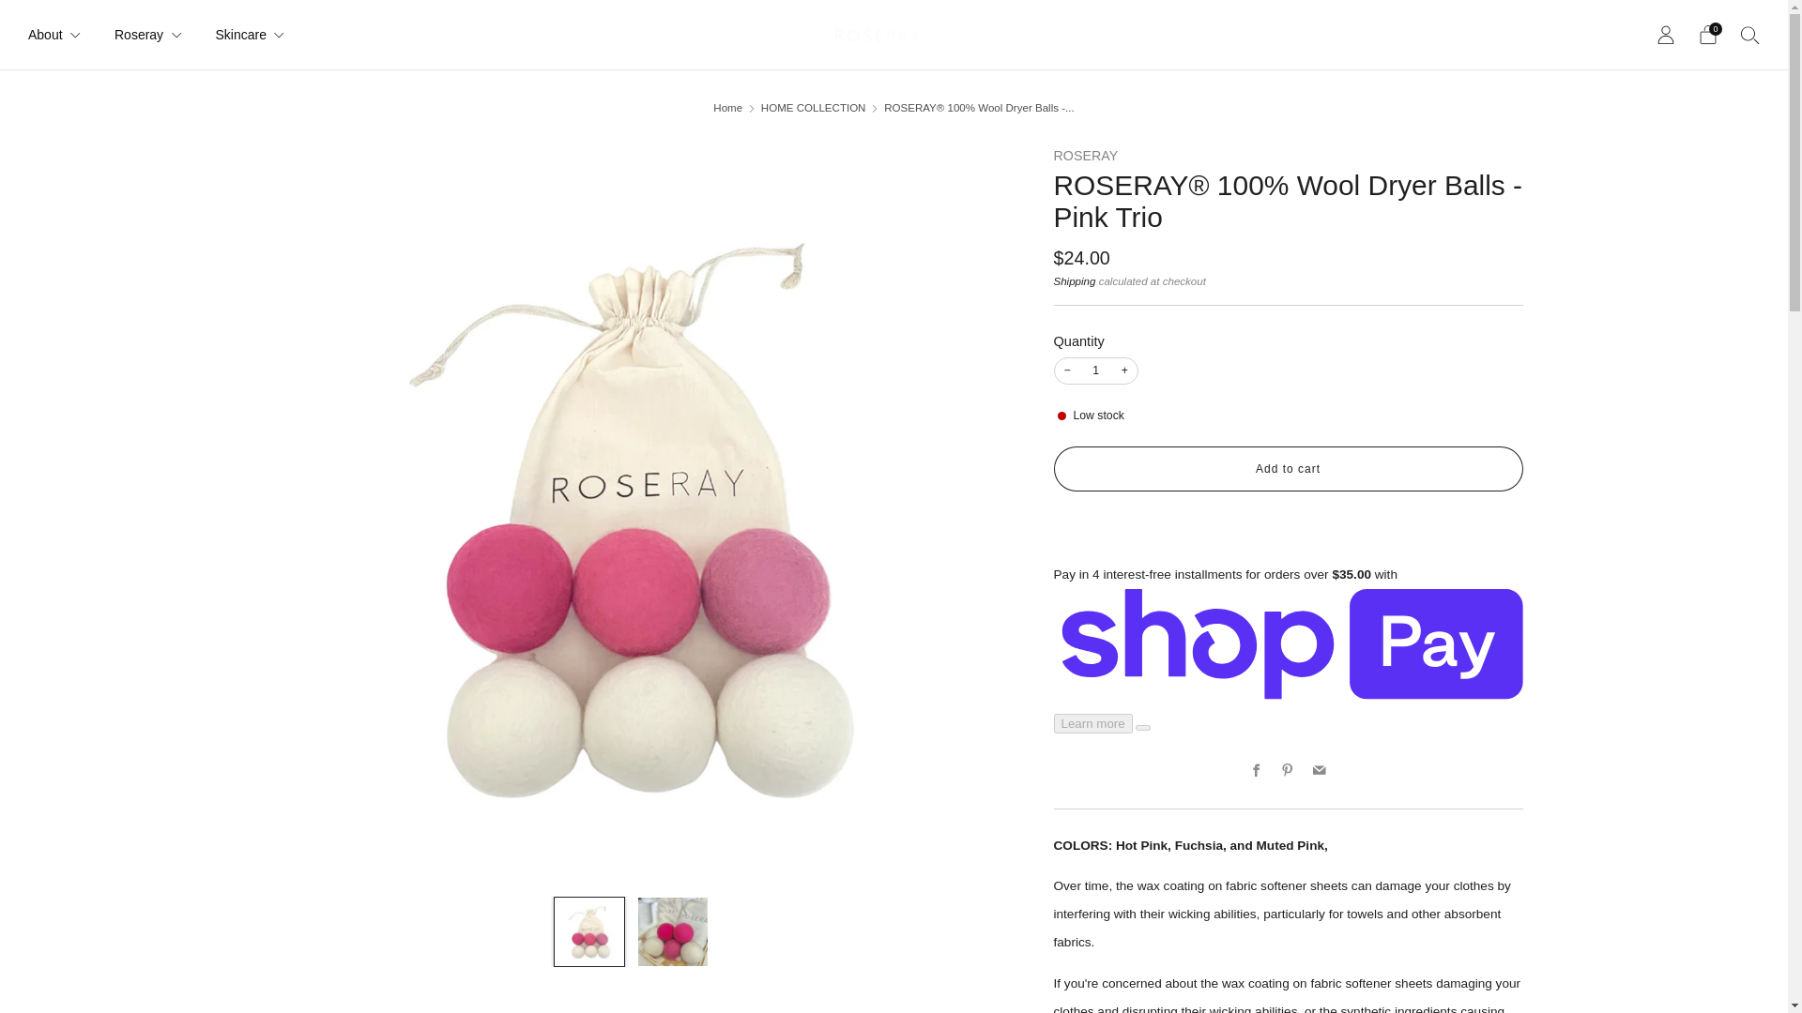 The image size is (1802, 1013). What do you see at coordinates (1095, 371) in the screenshot?
I see `1` at bounding box center [1095, 371].